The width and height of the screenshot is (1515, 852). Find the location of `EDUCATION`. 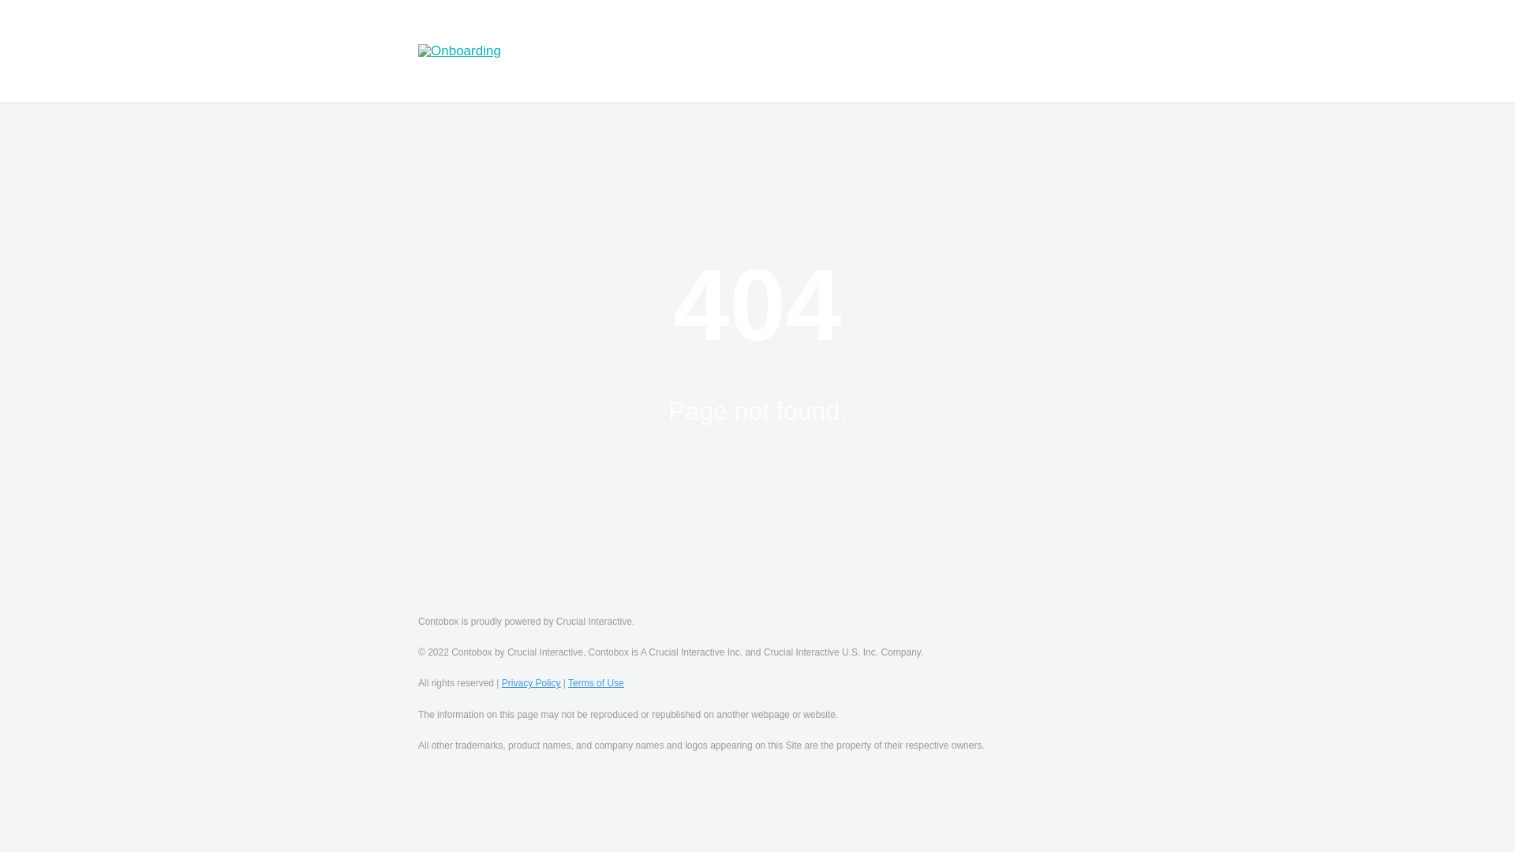

EDUCATION is located at coordinates (578, 37).